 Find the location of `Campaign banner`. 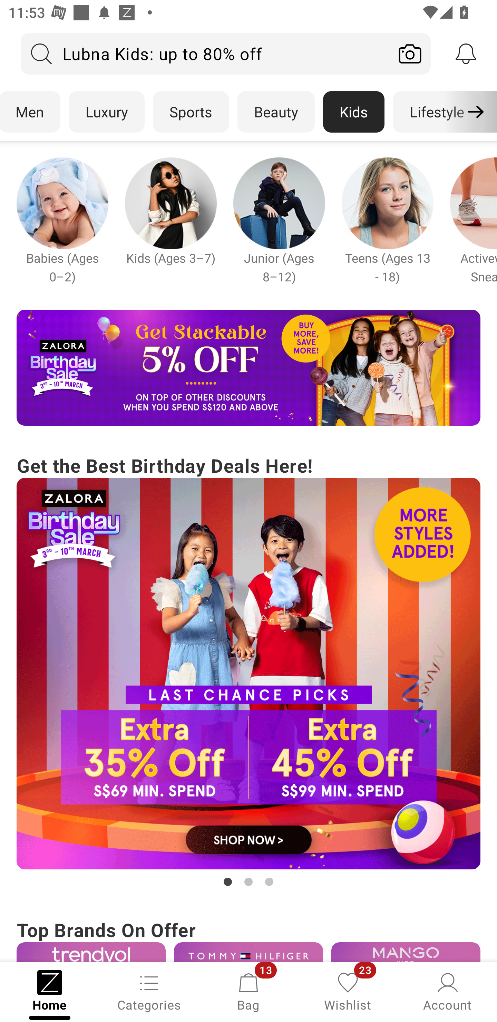

Campaign banner is located at coordinates (62, 203).